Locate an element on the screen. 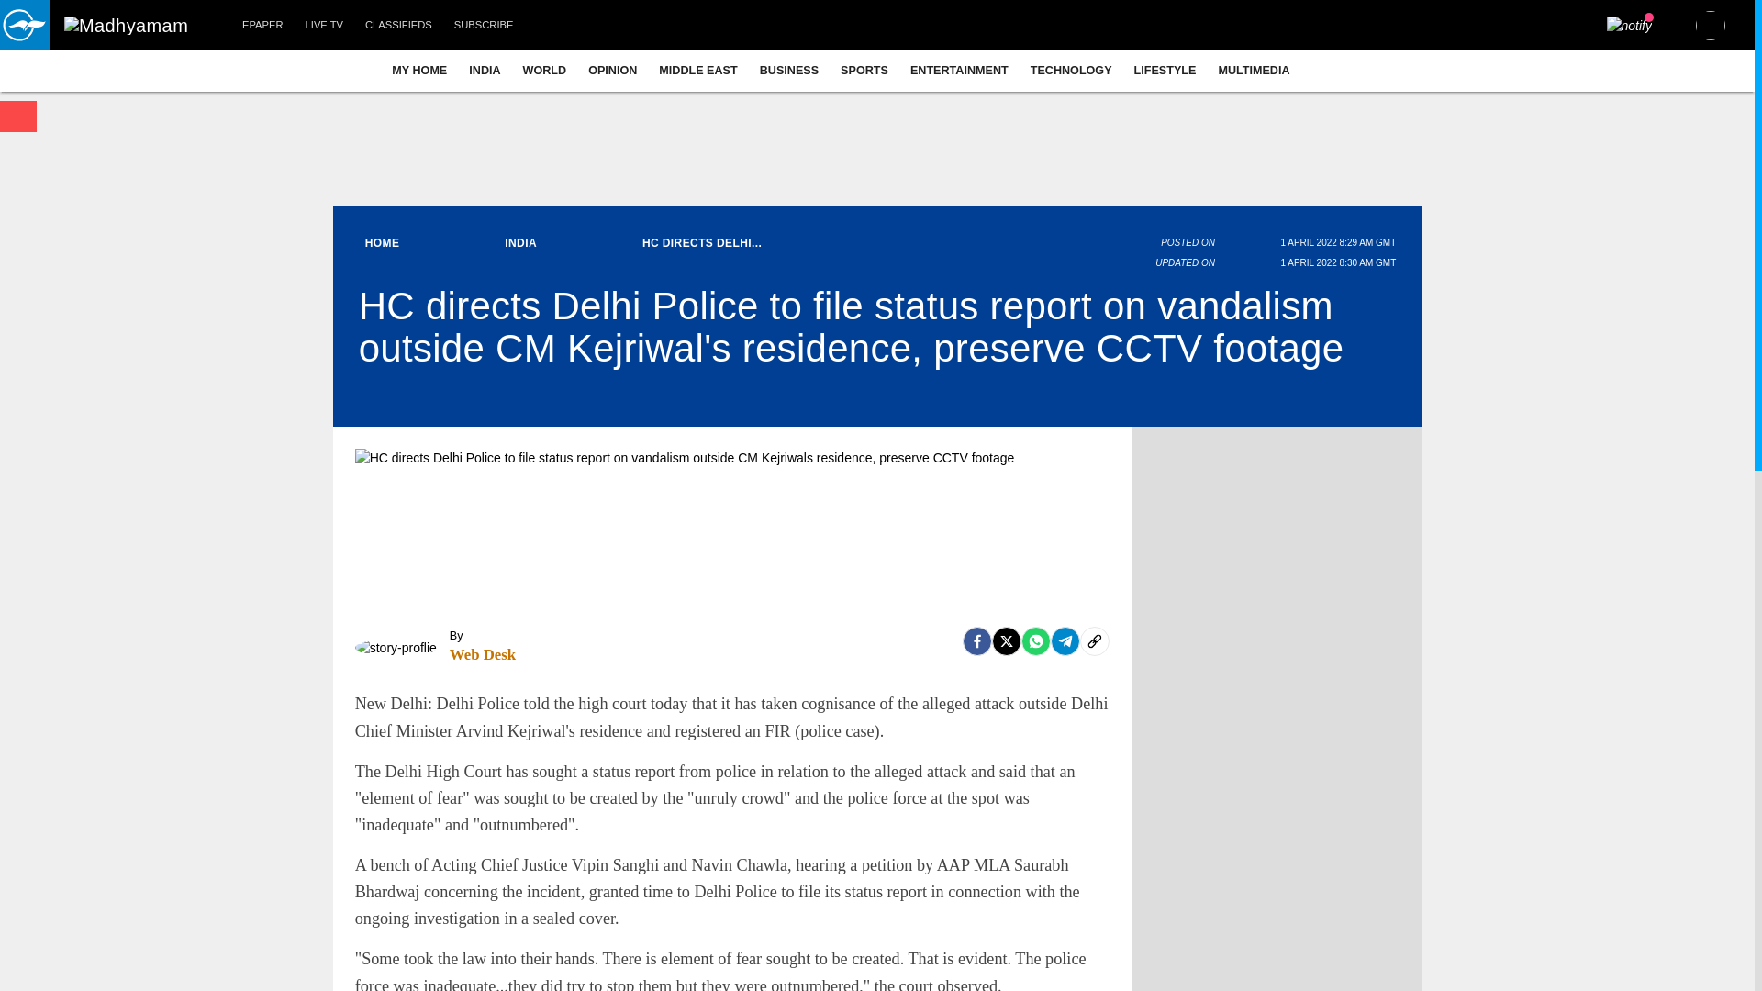  LIFESTYLE is located at coordinates (1165, 70).